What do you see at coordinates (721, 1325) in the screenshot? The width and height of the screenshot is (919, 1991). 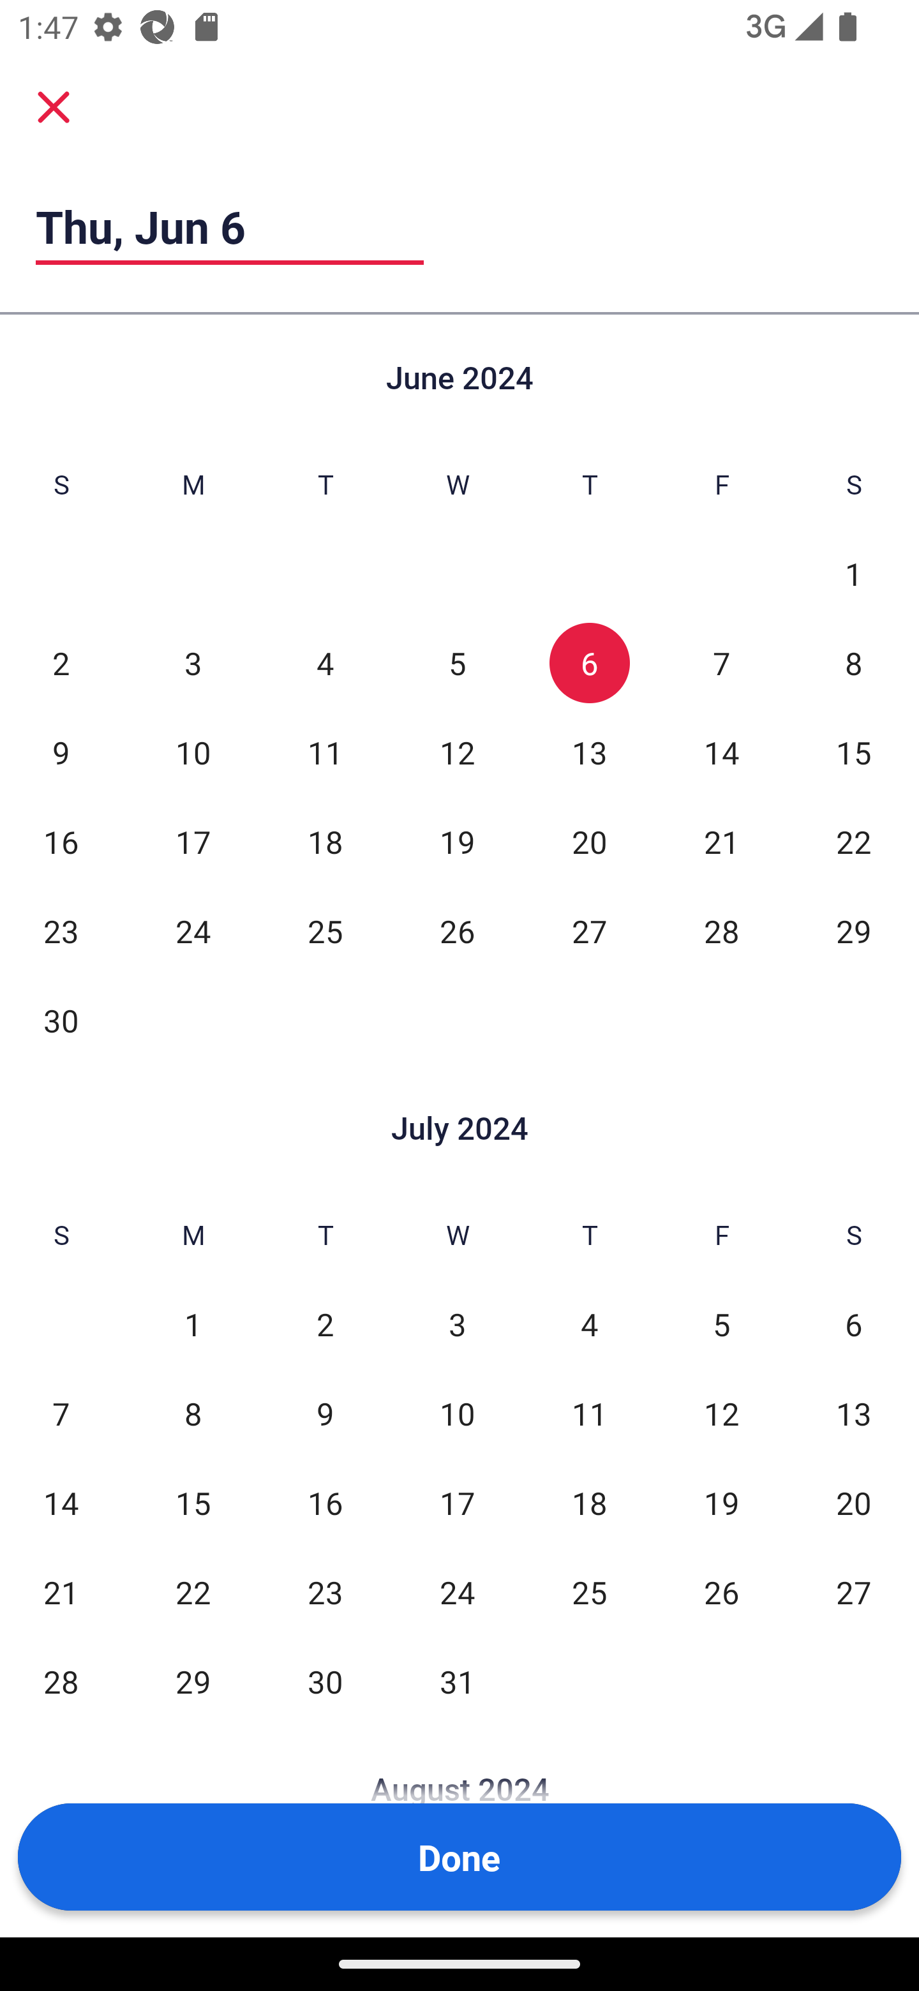 I see `5 Fri, Jul 5, Not Selected` at bounding box center [721, 1325].